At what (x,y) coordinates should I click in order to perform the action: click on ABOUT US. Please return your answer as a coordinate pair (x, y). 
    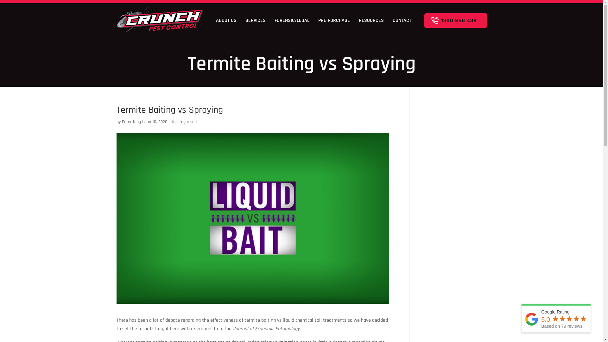
    Looking at the image, I should click on (226, 20).